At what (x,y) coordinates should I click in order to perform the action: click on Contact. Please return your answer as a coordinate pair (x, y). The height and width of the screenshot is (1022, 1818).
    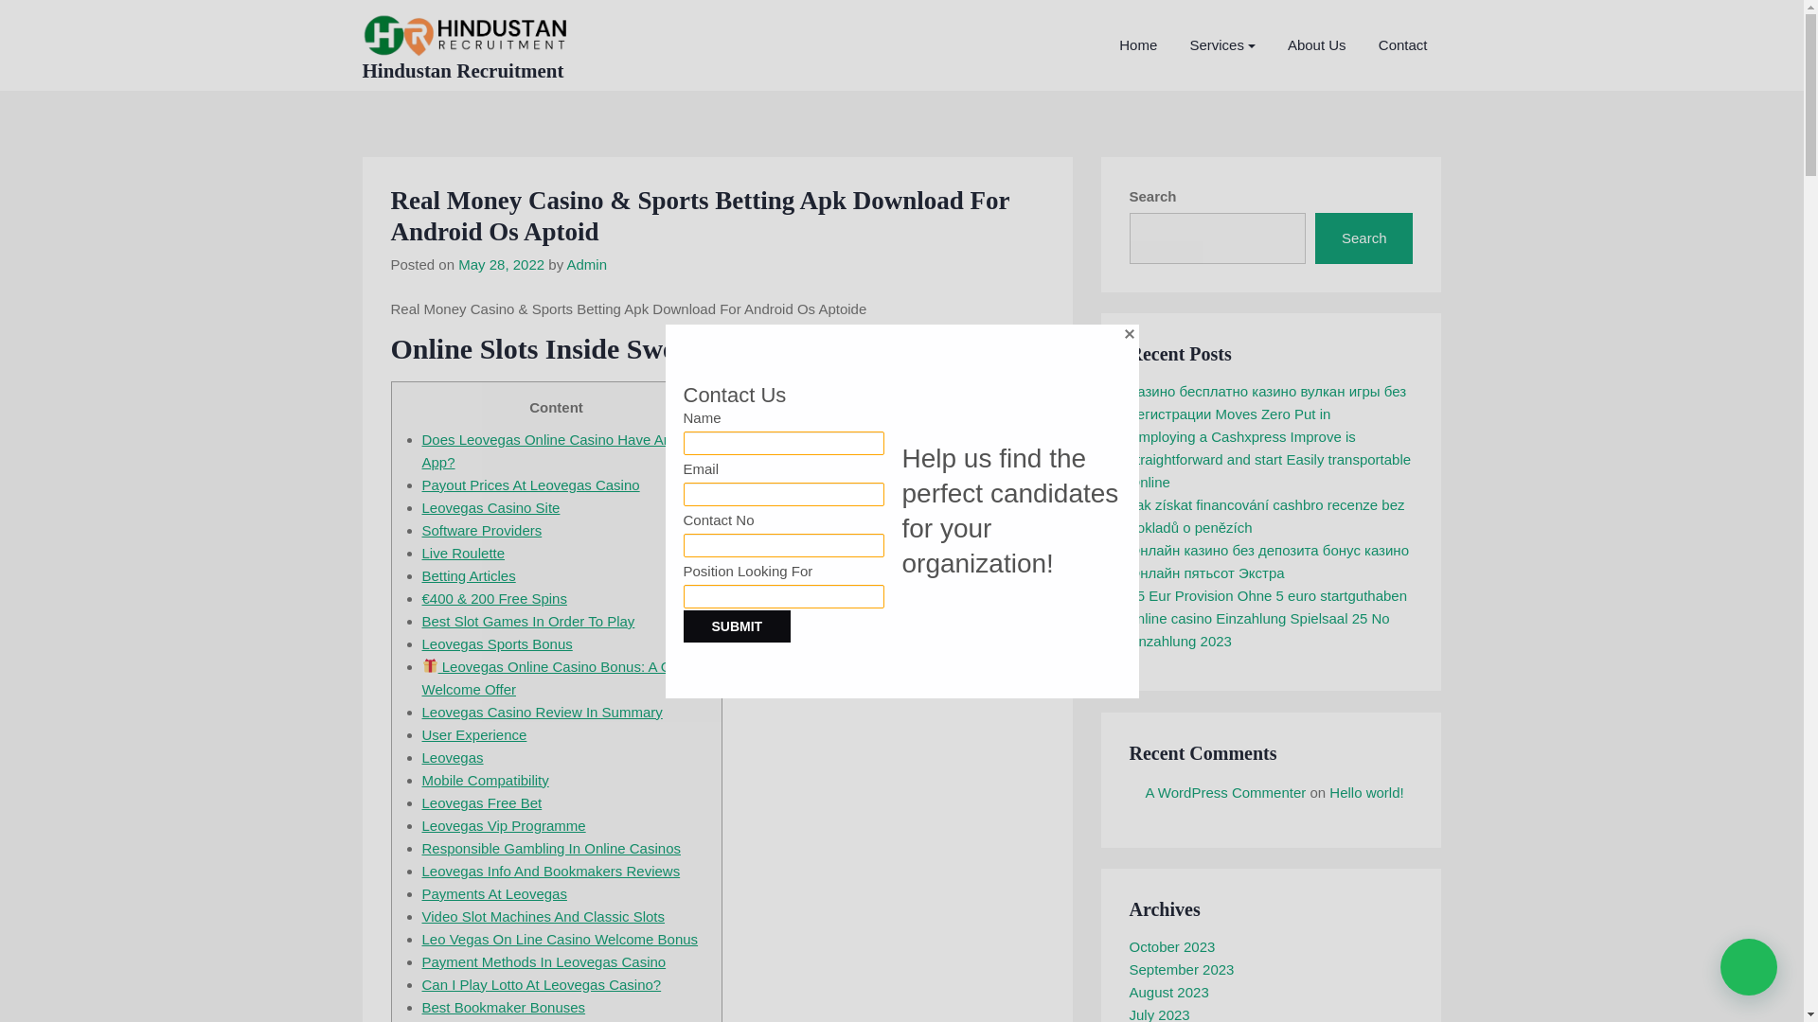
    Looking at the image, I should click on (1403, 45).